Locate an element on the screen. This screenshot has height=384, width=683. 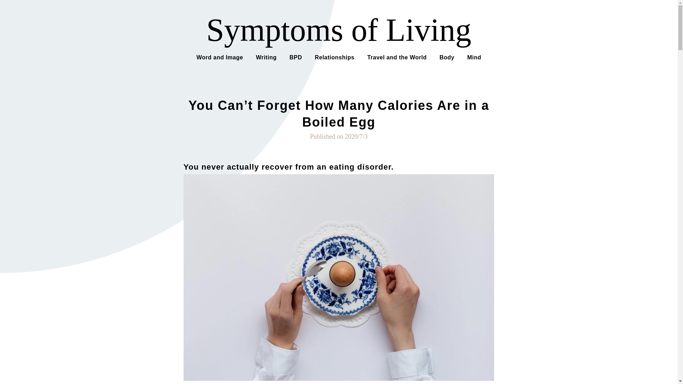
BPD is located at coordinates (296, 57).